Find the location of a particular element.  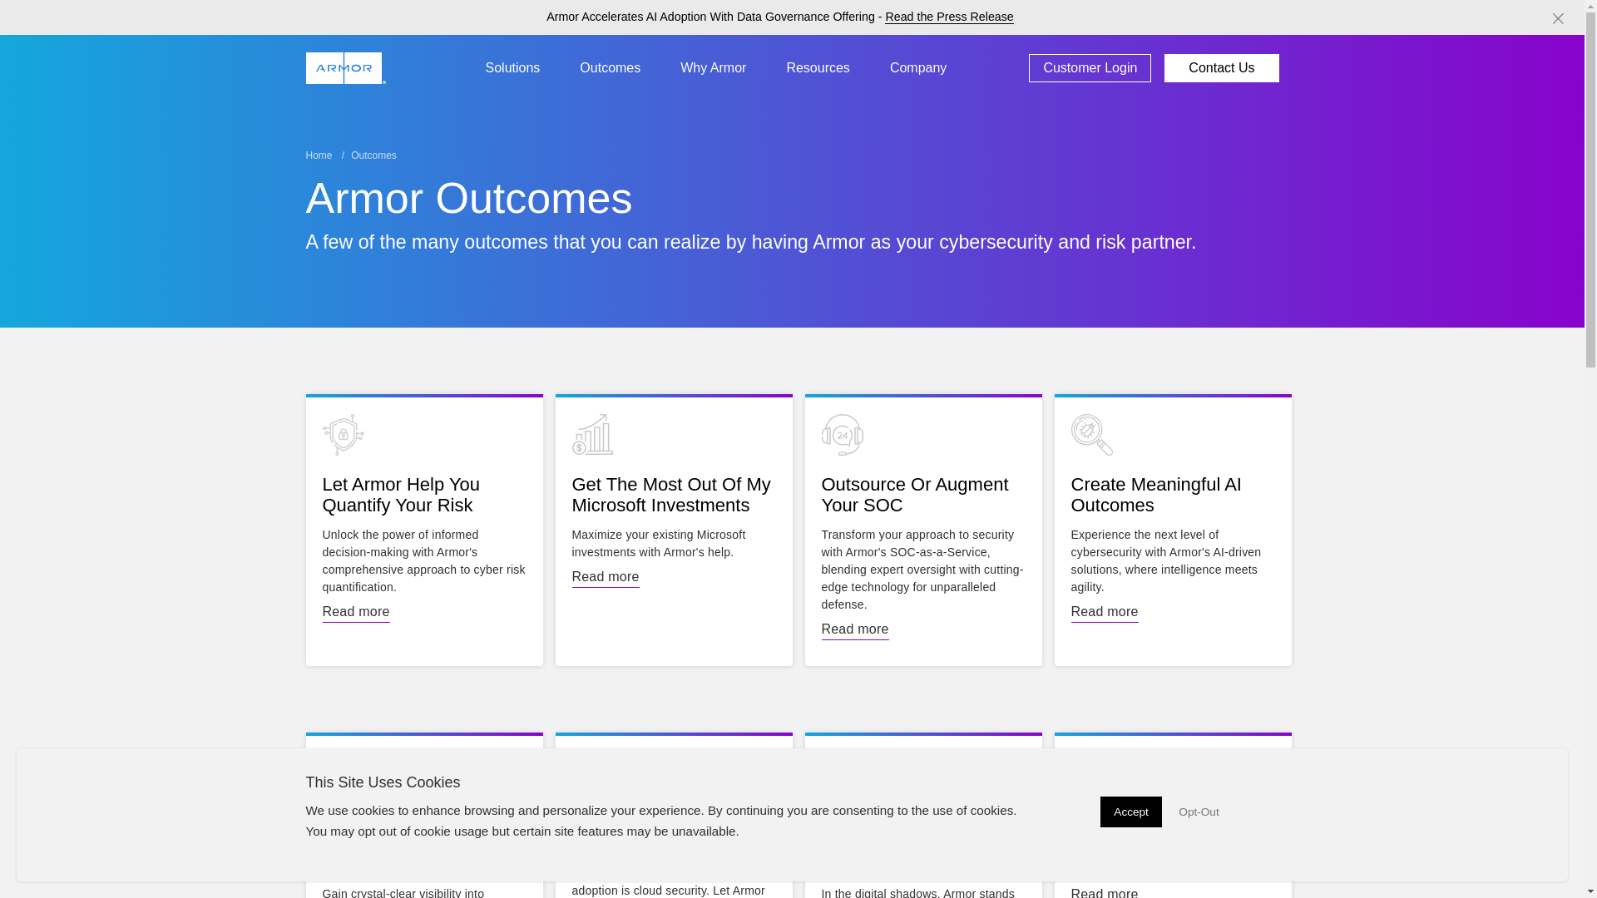

Read the Press Release is located at coordinates (948, 17).